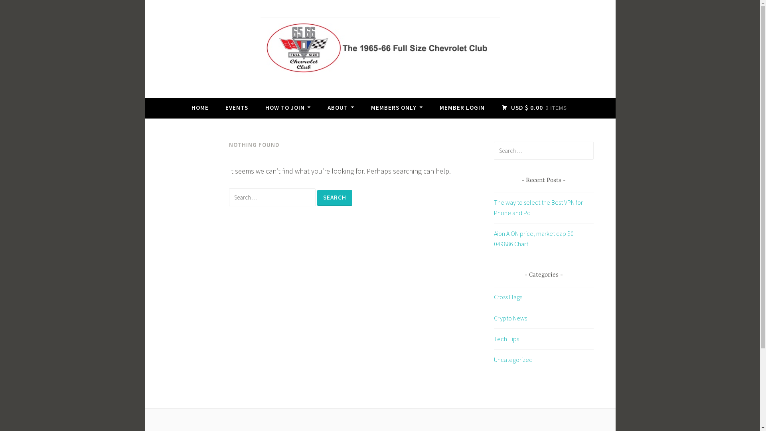 Image resolution: width=766 pixels, height=431 pixels. What do you see at coordinates (200, 108) in the screenshot?
I see `HOME` at bounding box center [200, 108].